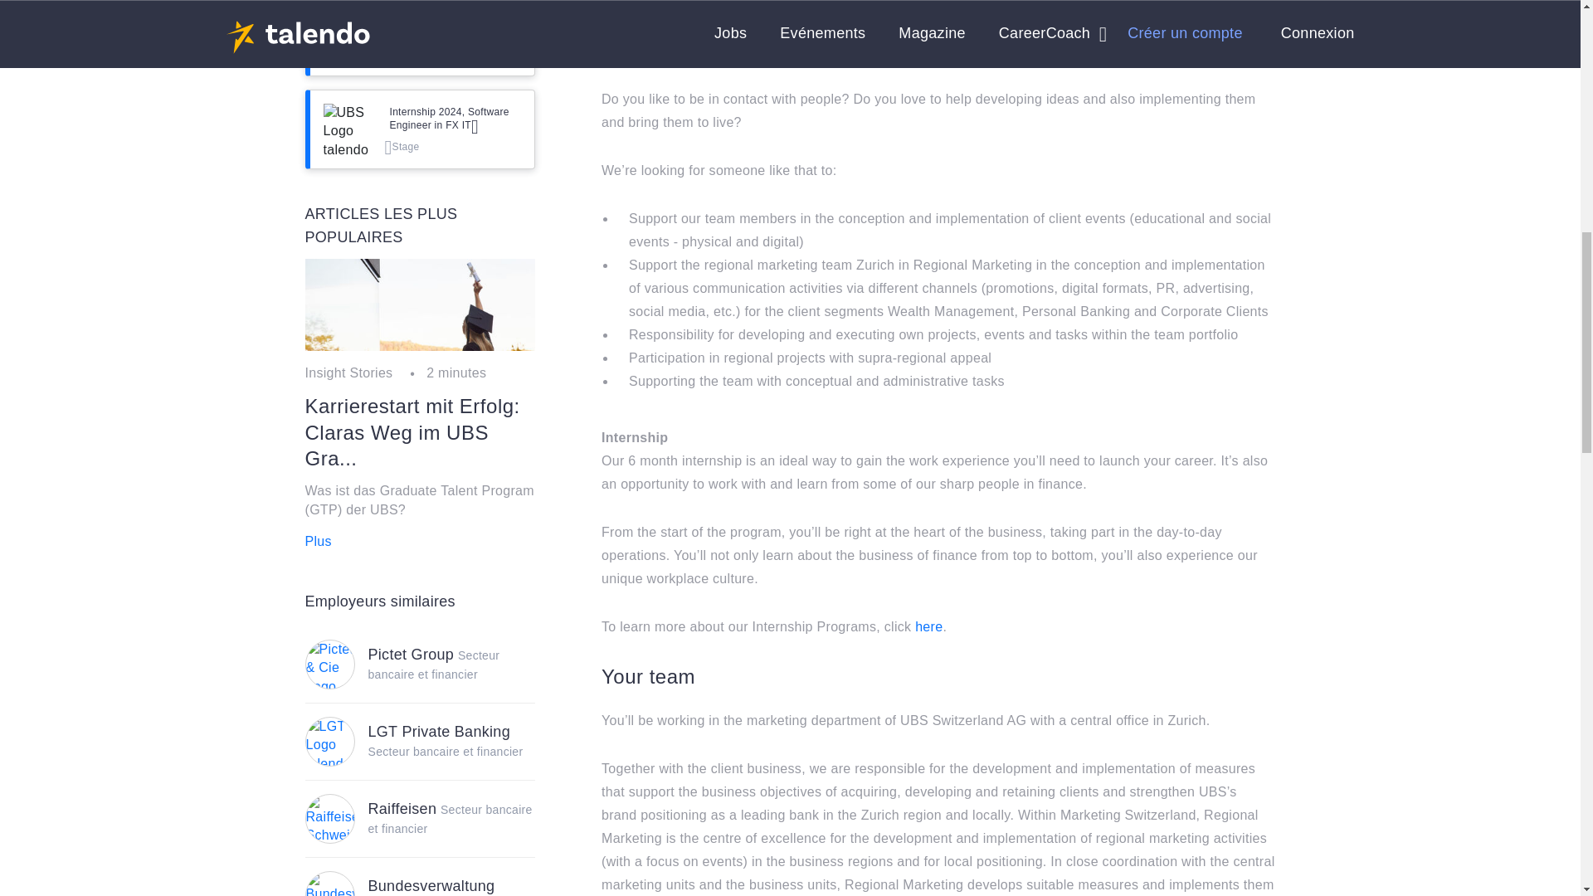 Image resolution: width=1593 pixels, height=896 pixels. I want to click on Internship 2024, Software Engineer in FX IT, so click(456, 118).